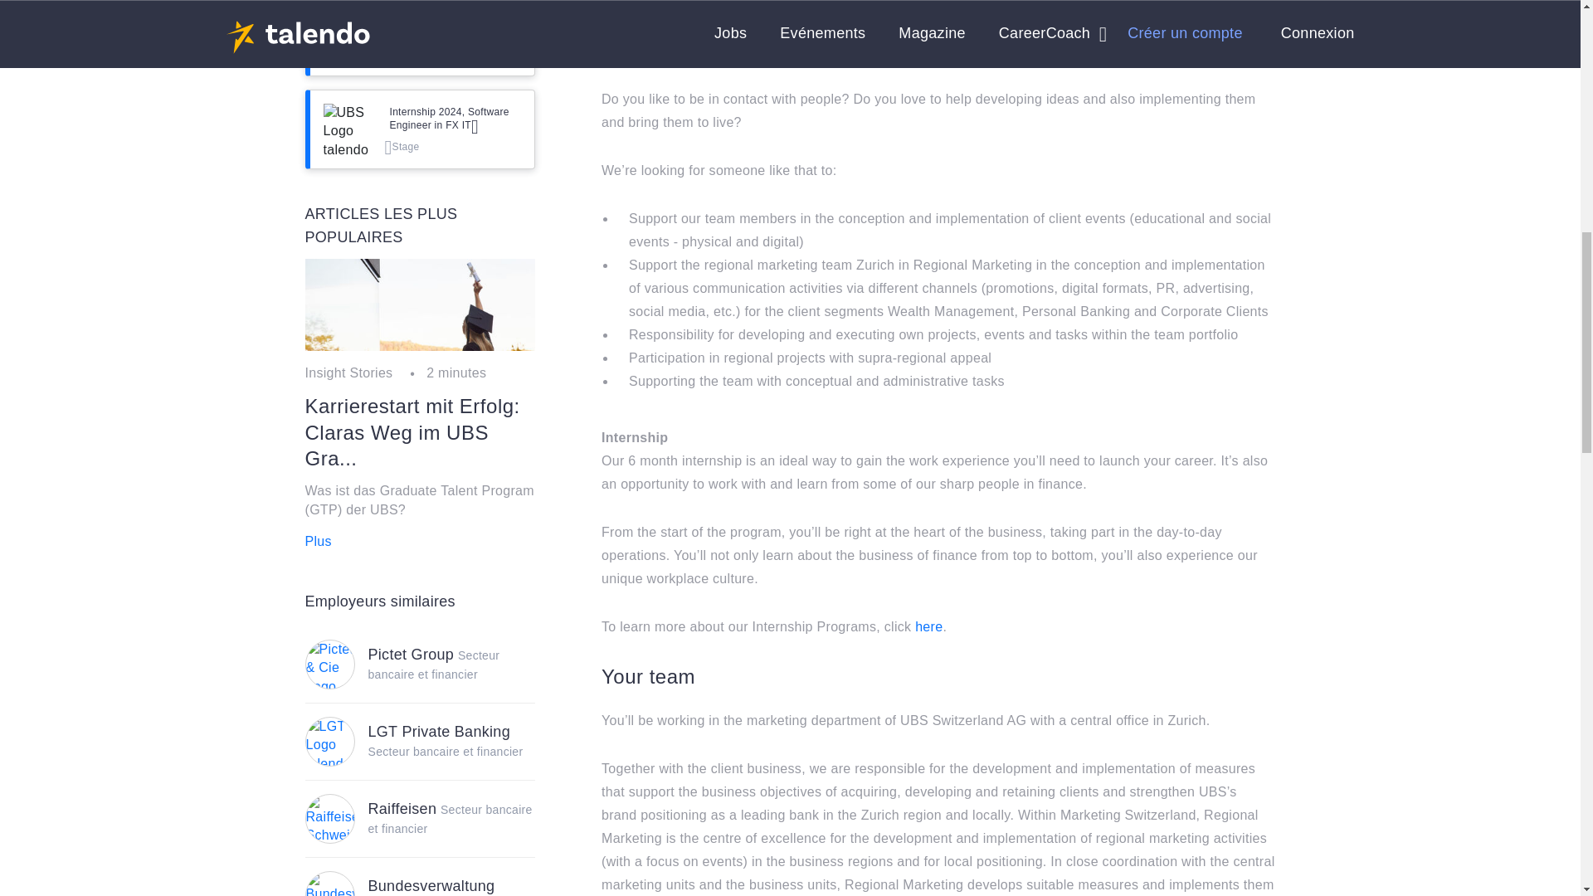 Image resolution: width=1593 pixels, height=896 pixels. I want to click on Internship 2024, Software Engineer in FX IT, so click(456, 118).